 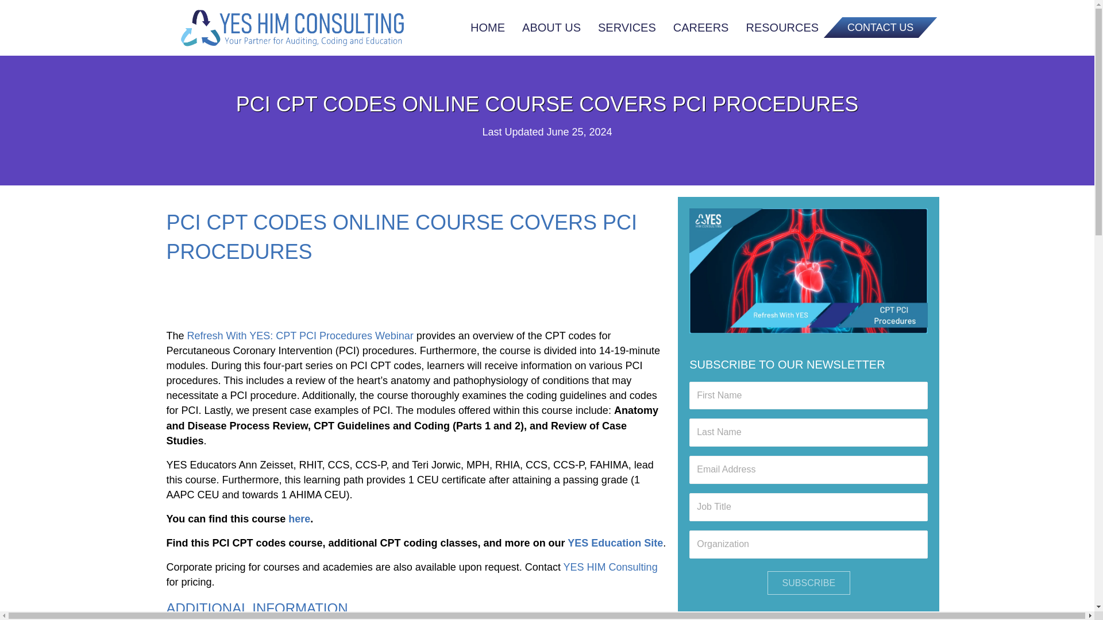 What do you see at coordinates (627, 28) in the screenshot?
I see `SERVICES` at bounding box center [627, 28].